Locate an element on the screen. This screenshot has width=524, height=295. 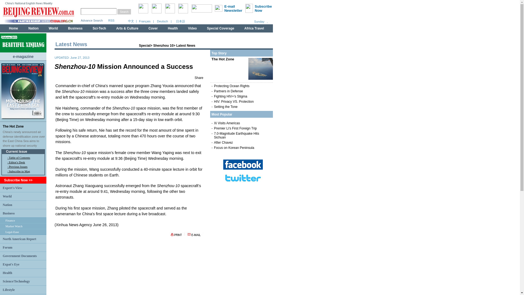
Legal-Ease is located at coordinates (12, 232).